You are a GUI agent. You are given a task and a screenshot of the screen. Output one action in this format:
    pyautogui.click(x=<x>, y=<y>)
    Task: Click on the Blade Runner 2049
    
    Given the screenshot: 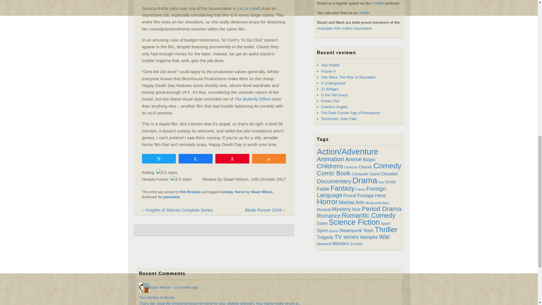 What is the action you would take?
    pyautogui.click(x=263, y=210)
    